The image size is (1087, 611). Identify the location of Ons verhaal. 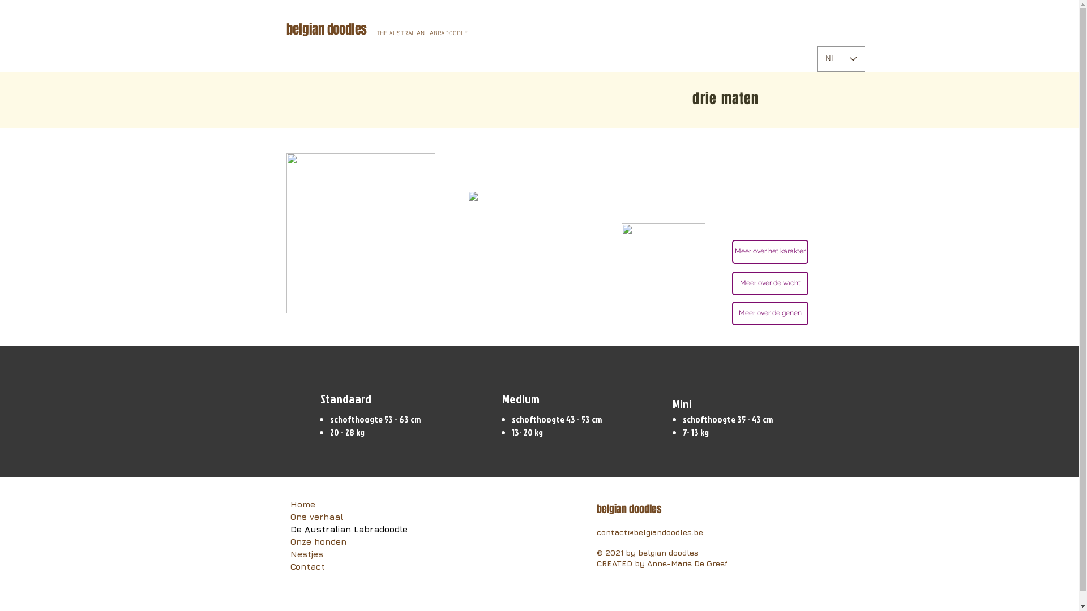
(349, 517).